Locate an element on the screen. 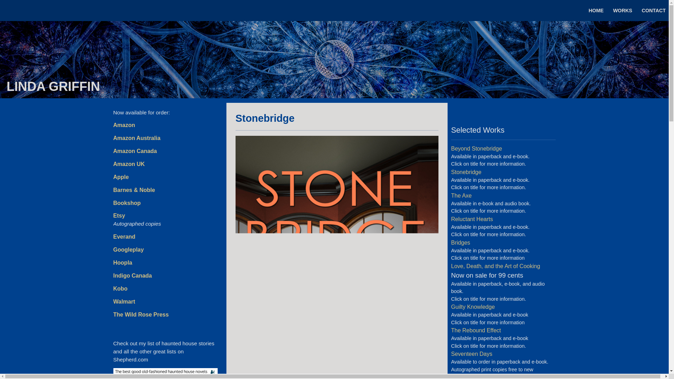 Image resolution: width=674 pixels, height=379 pixels. Amazon Australia is located at coordinates (137, 138).